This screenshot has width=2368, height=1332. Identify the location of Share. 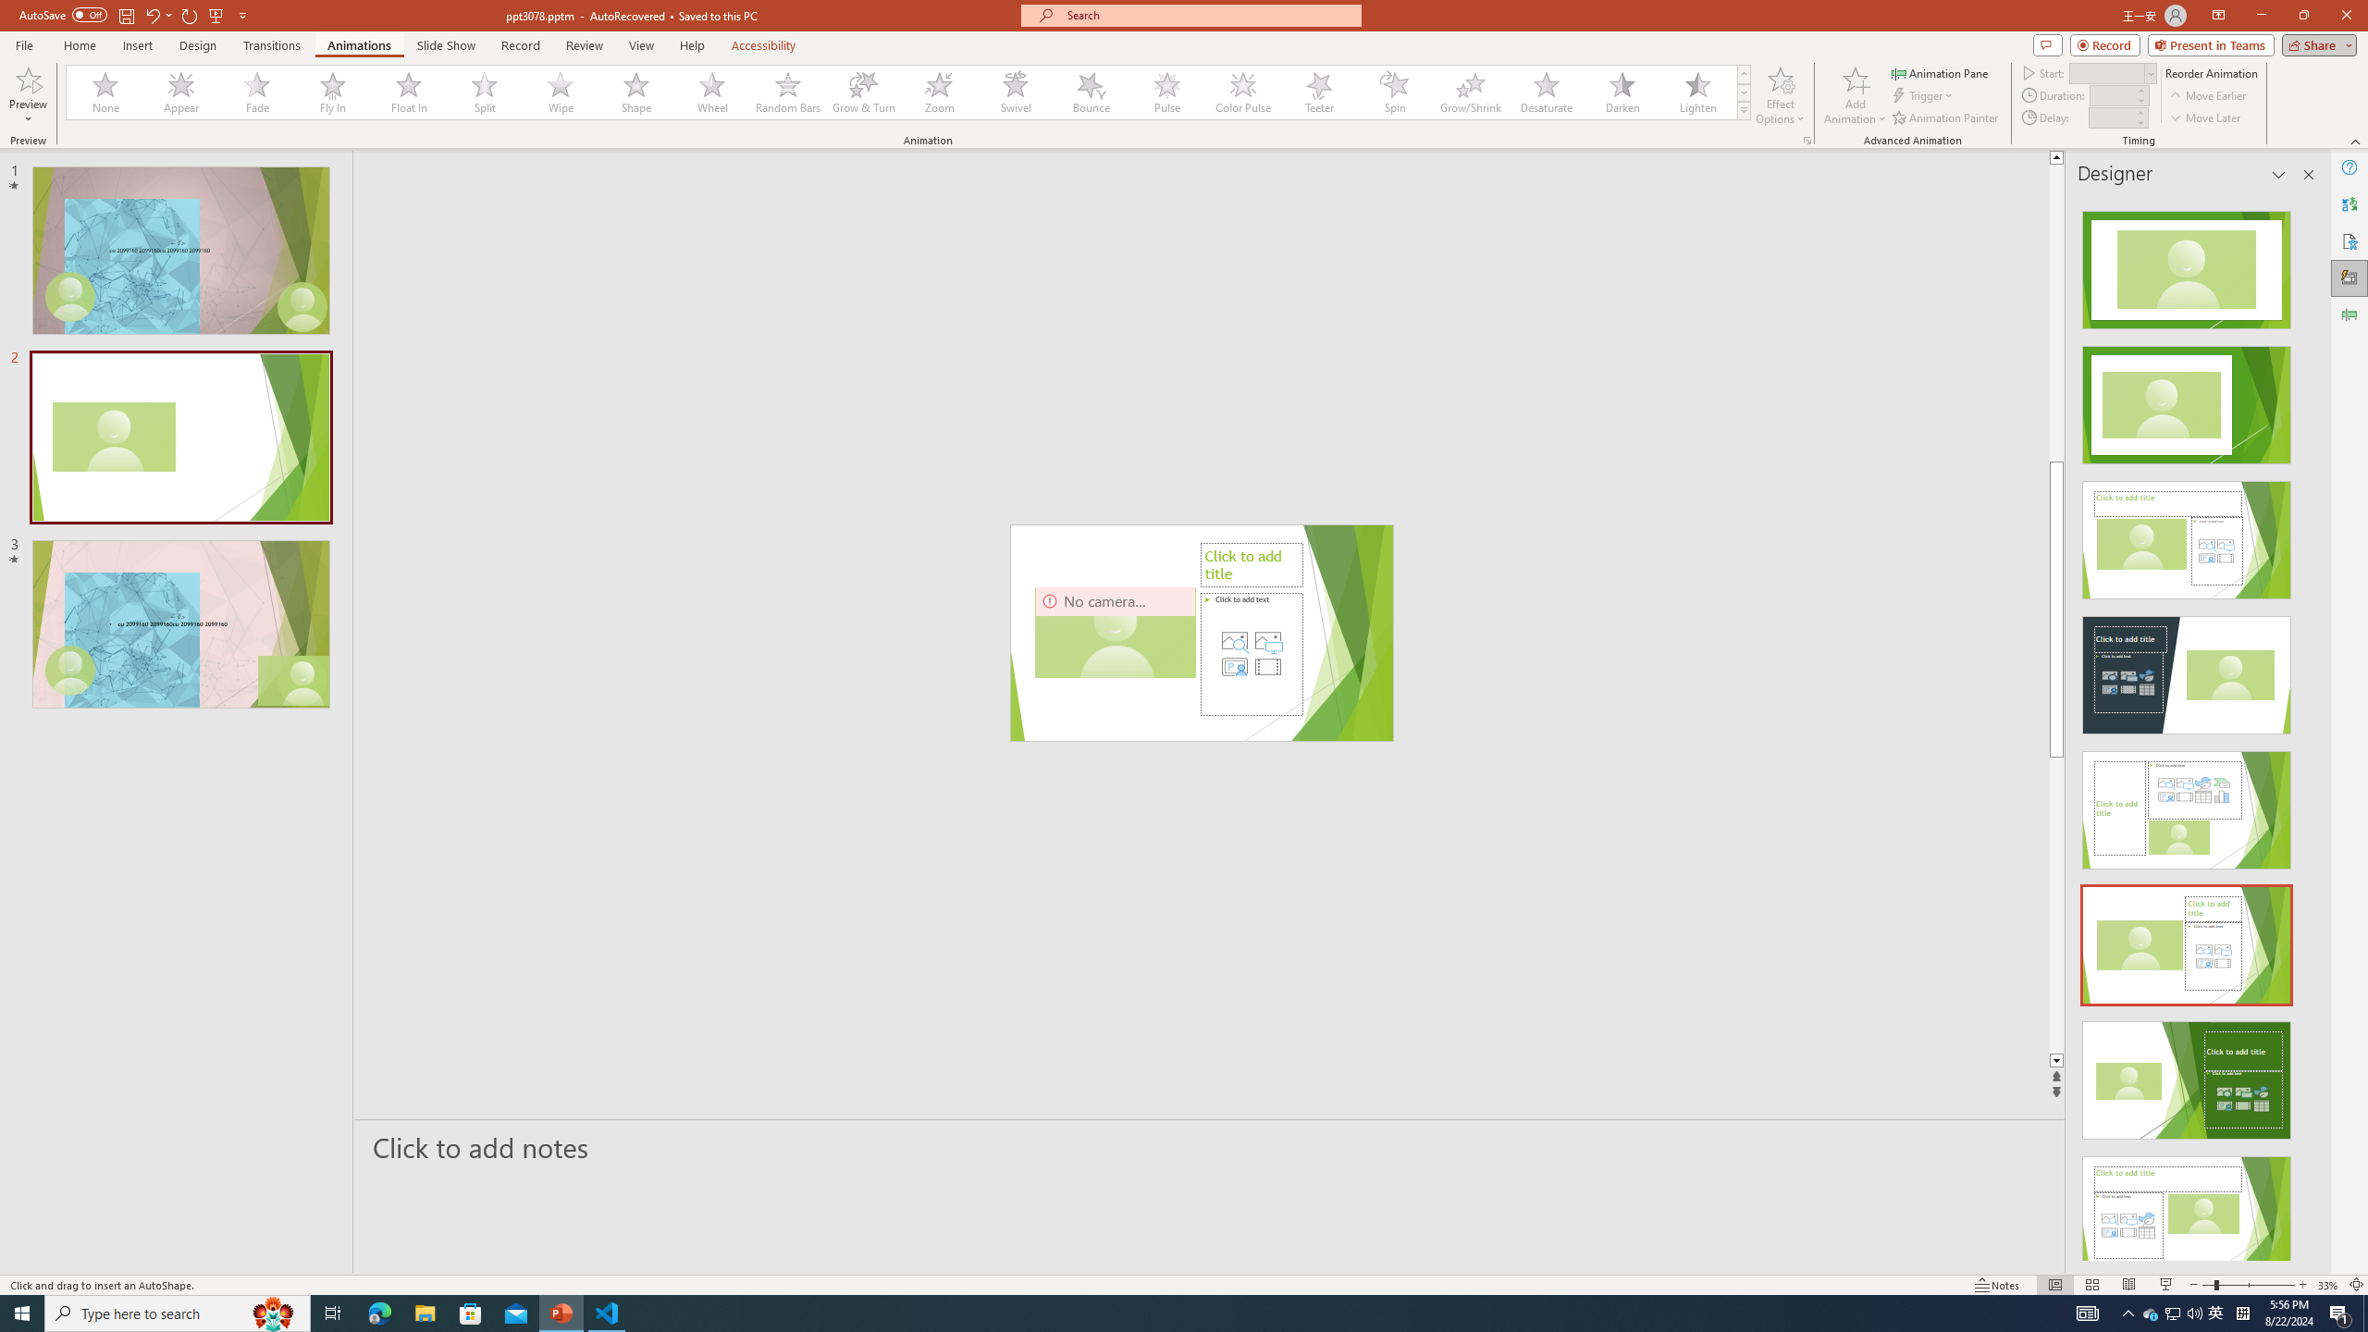
(2316, 44).